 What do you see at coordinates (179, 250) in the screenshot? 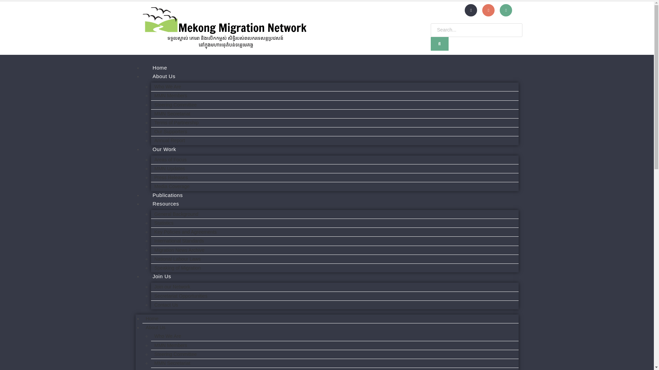
I see `Migration News Archive` at bounding box center [179, 250].